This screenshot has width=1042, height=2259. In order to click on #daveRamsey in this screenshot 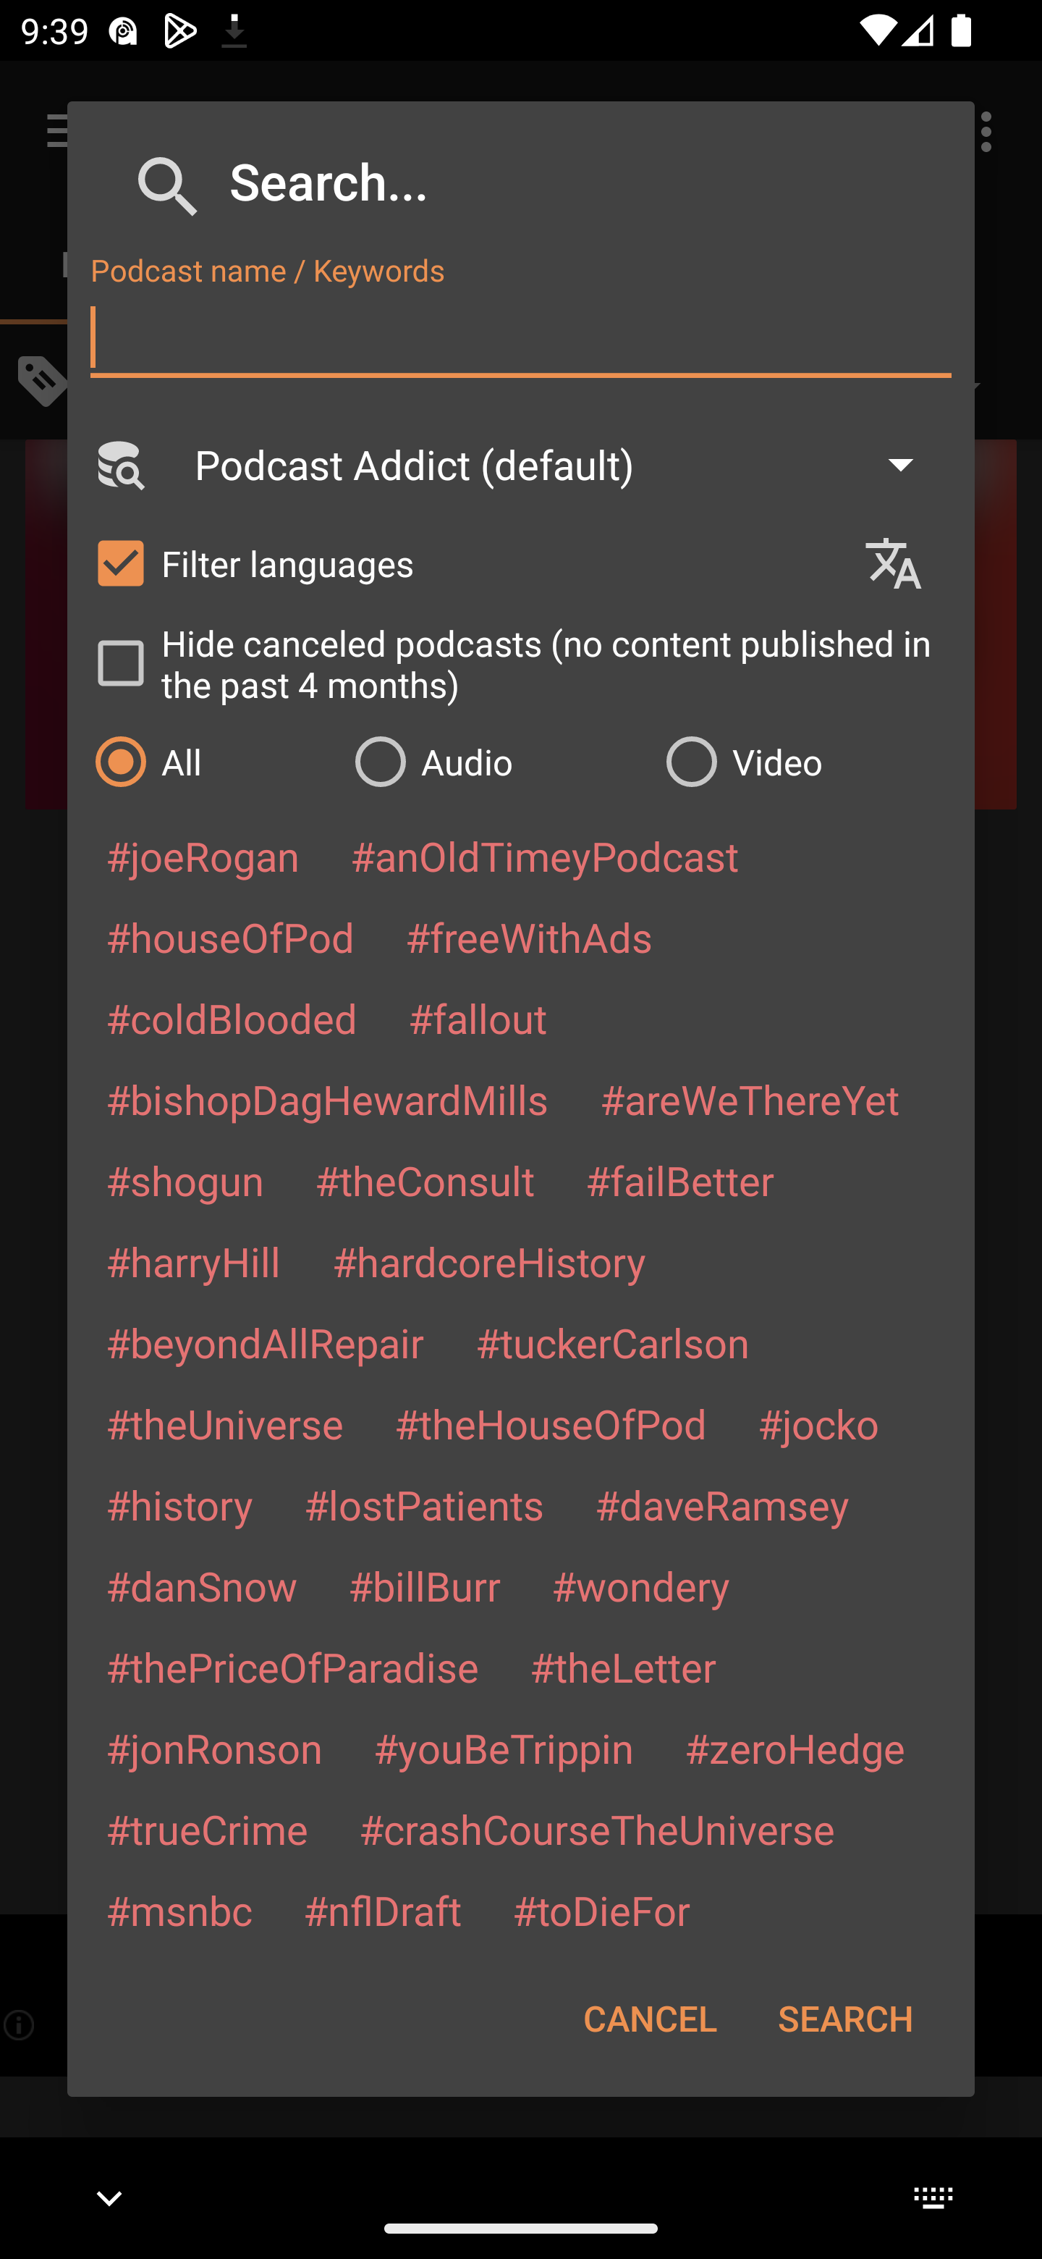, I will do `click(722, 1505)`.